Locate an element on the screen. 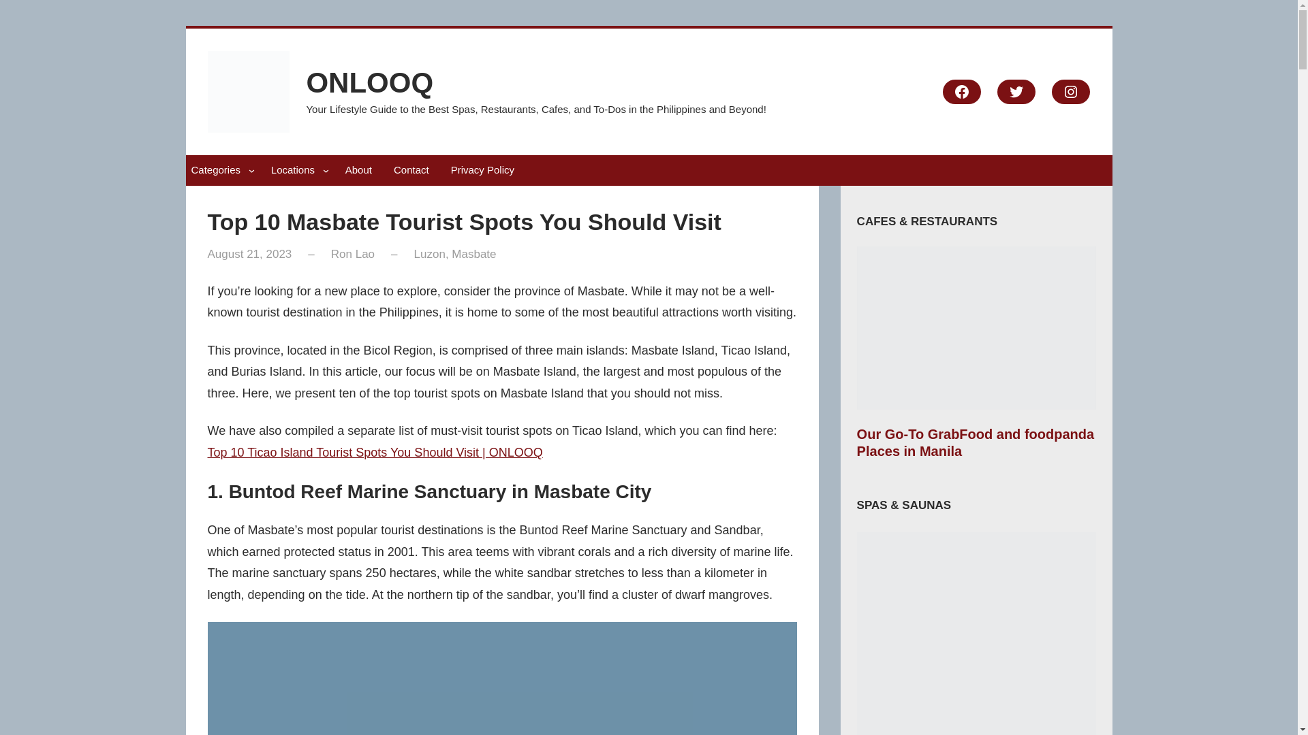 The height and width of the screenshot is (735, 1308). Locations is located at coordinates (293, 170).